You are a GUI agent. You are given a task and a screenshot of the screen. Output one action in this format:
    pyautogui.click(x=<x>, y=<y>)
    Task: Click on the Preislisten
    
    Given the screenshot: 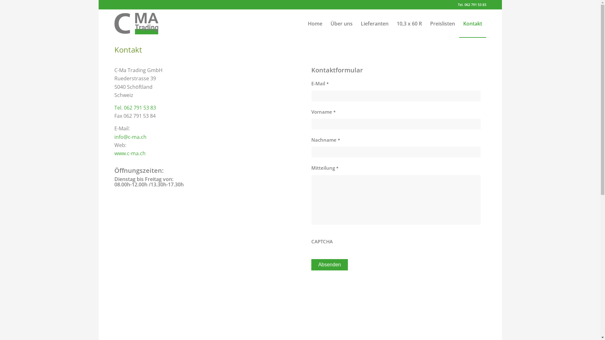 What is the action you would take?
    pyautogui.click(x=442, y=24)
    